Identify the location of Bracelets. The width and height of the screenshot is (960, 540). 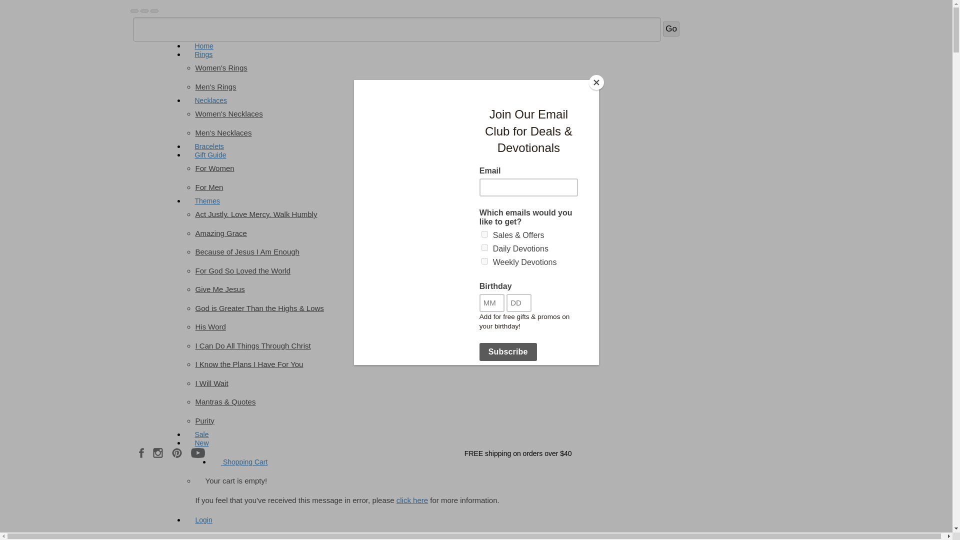
(209, 146).